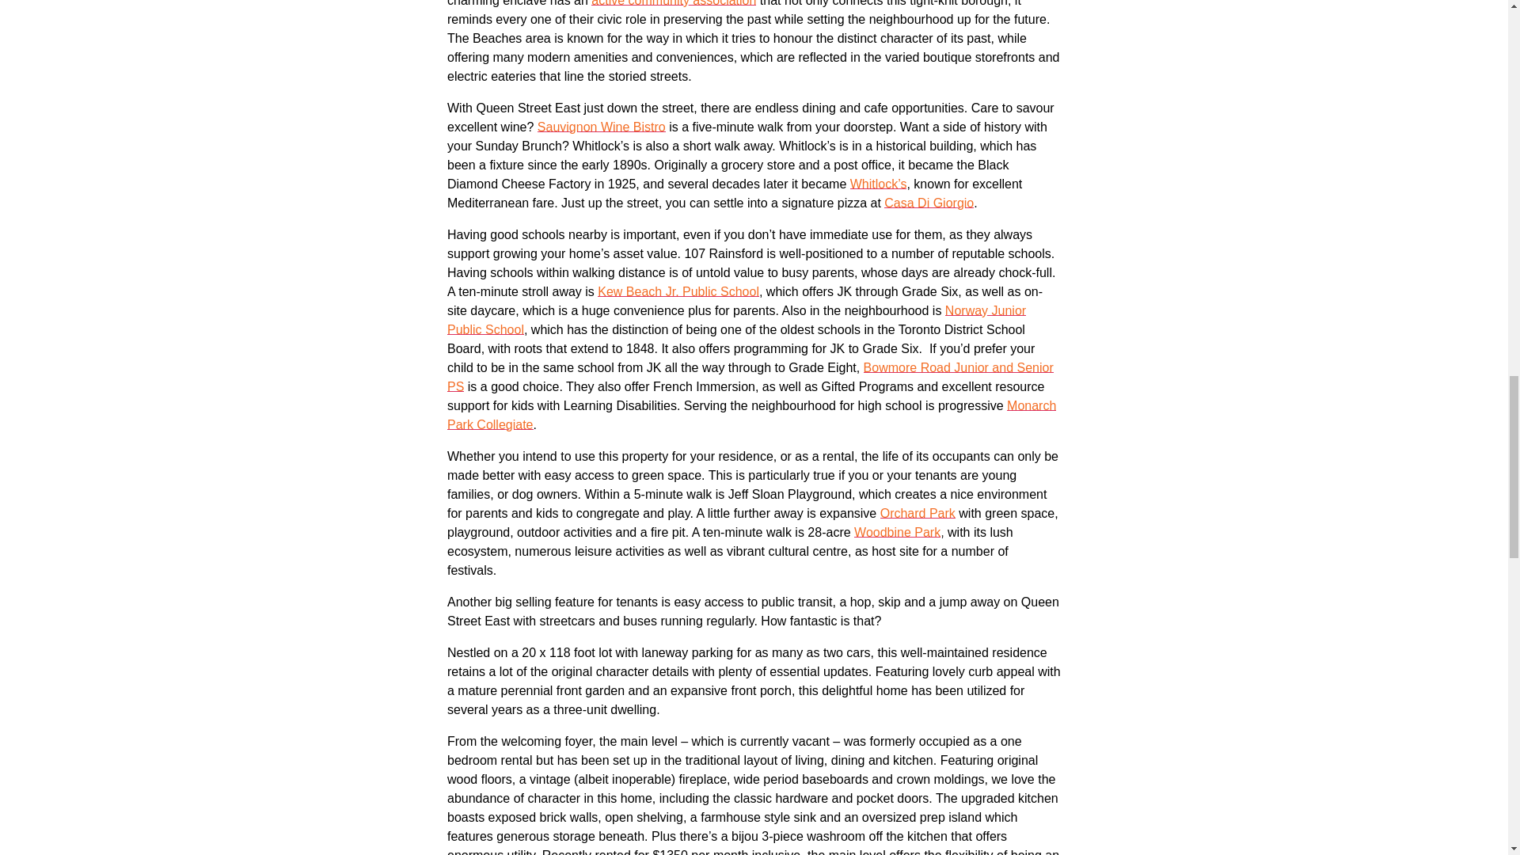  I want to click on active community association, so click(673, 3).